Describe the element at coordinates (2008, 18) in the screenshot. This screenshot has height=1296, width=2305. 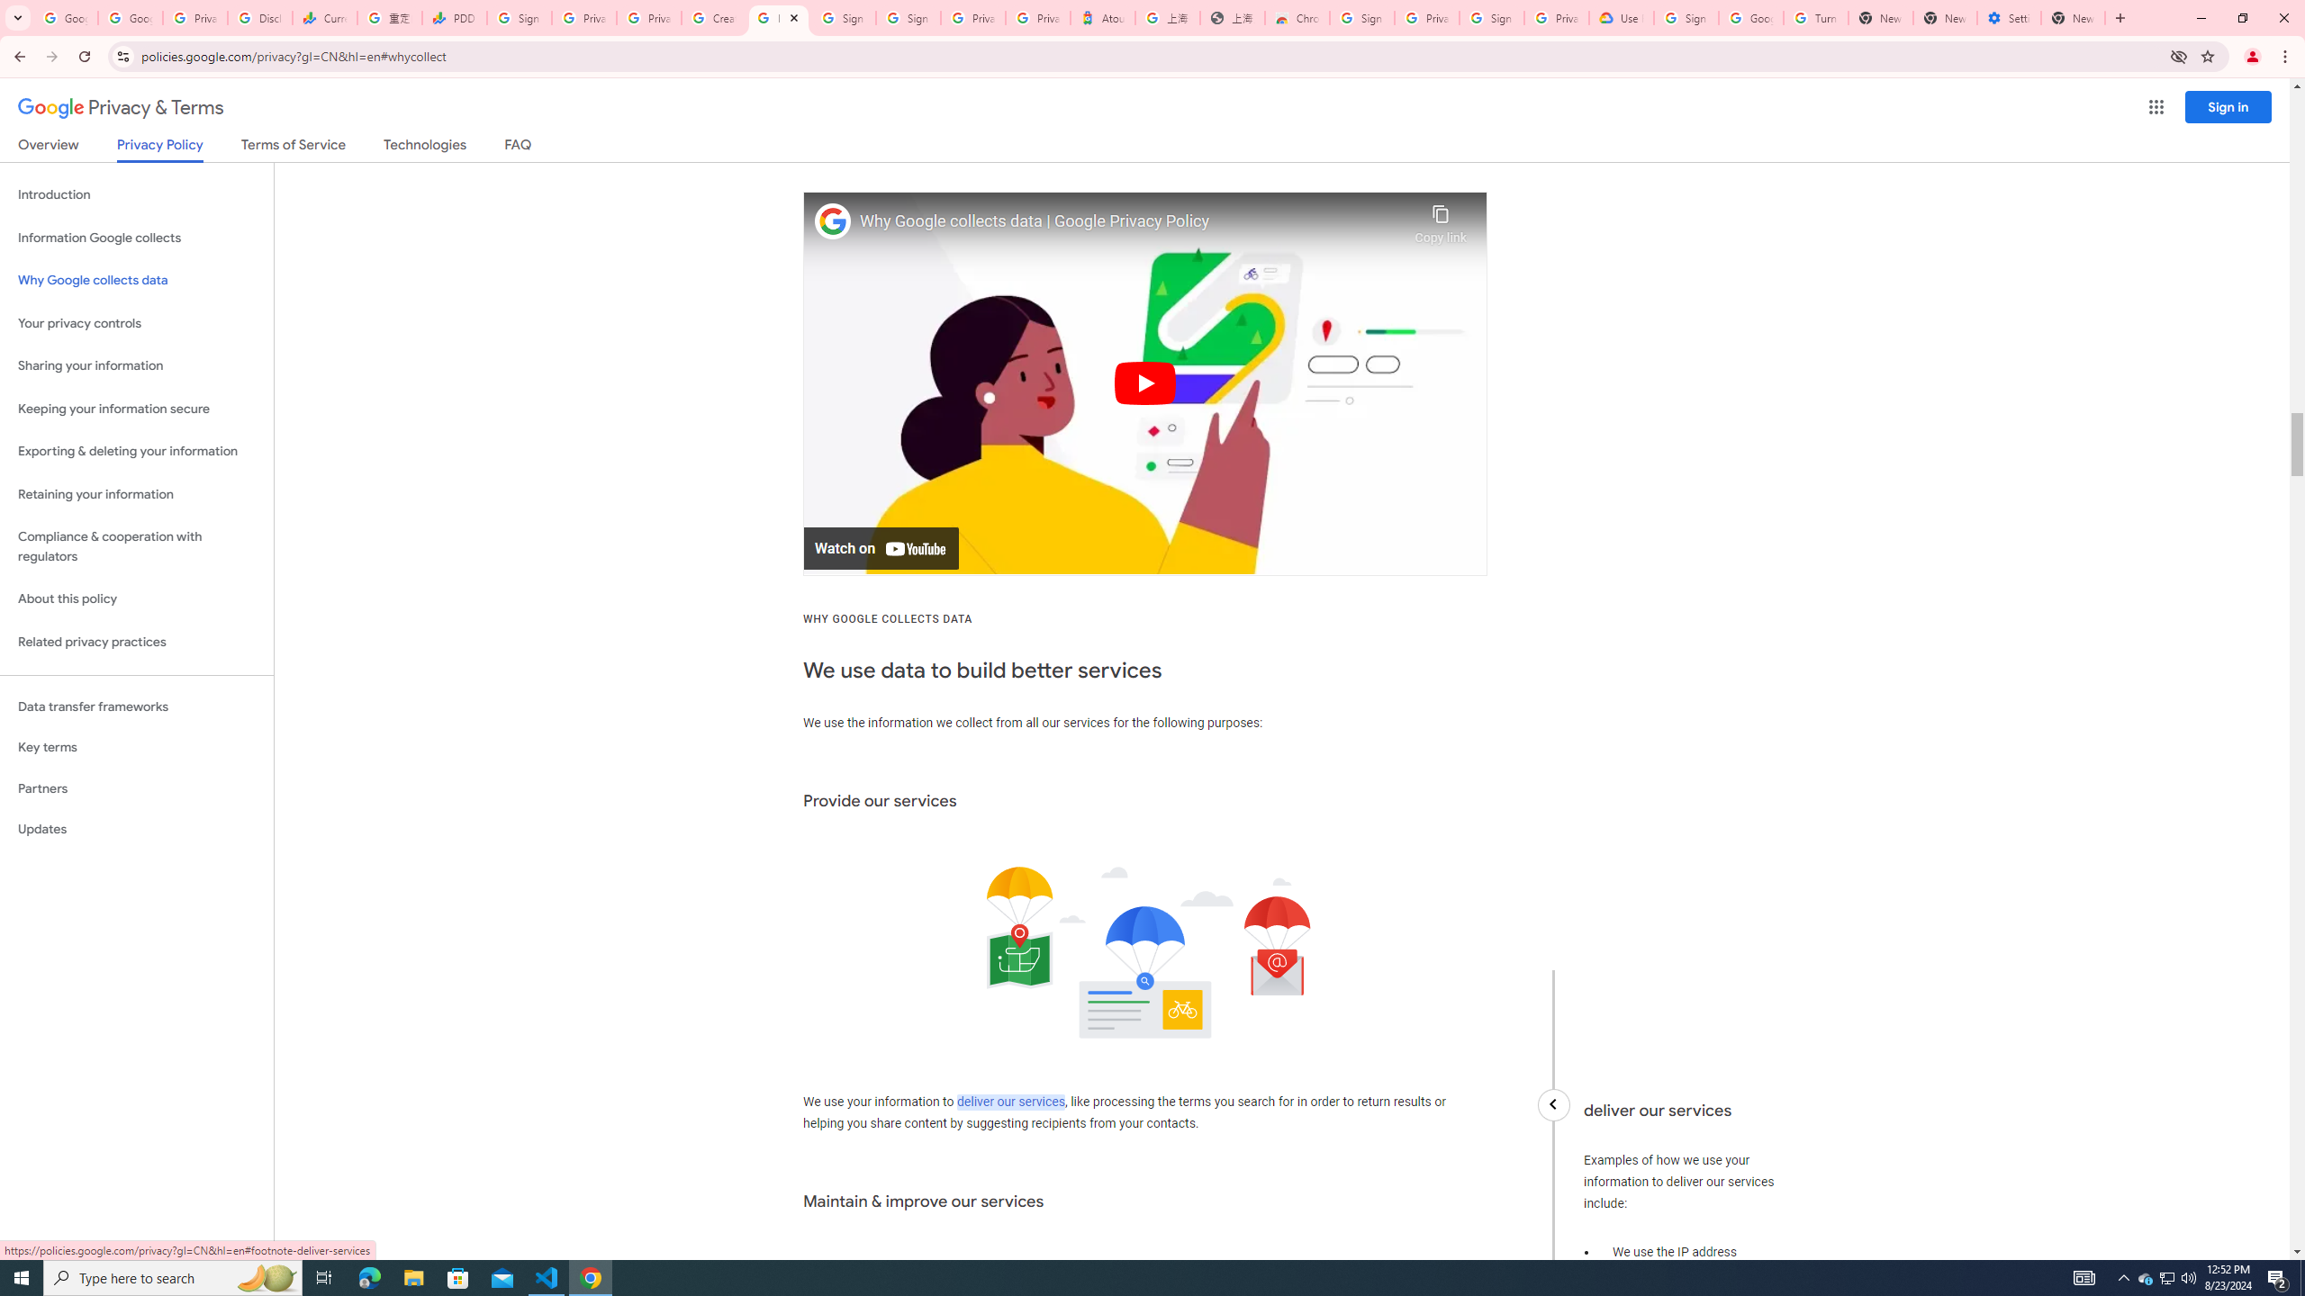
I see `Settings - System` at that location.